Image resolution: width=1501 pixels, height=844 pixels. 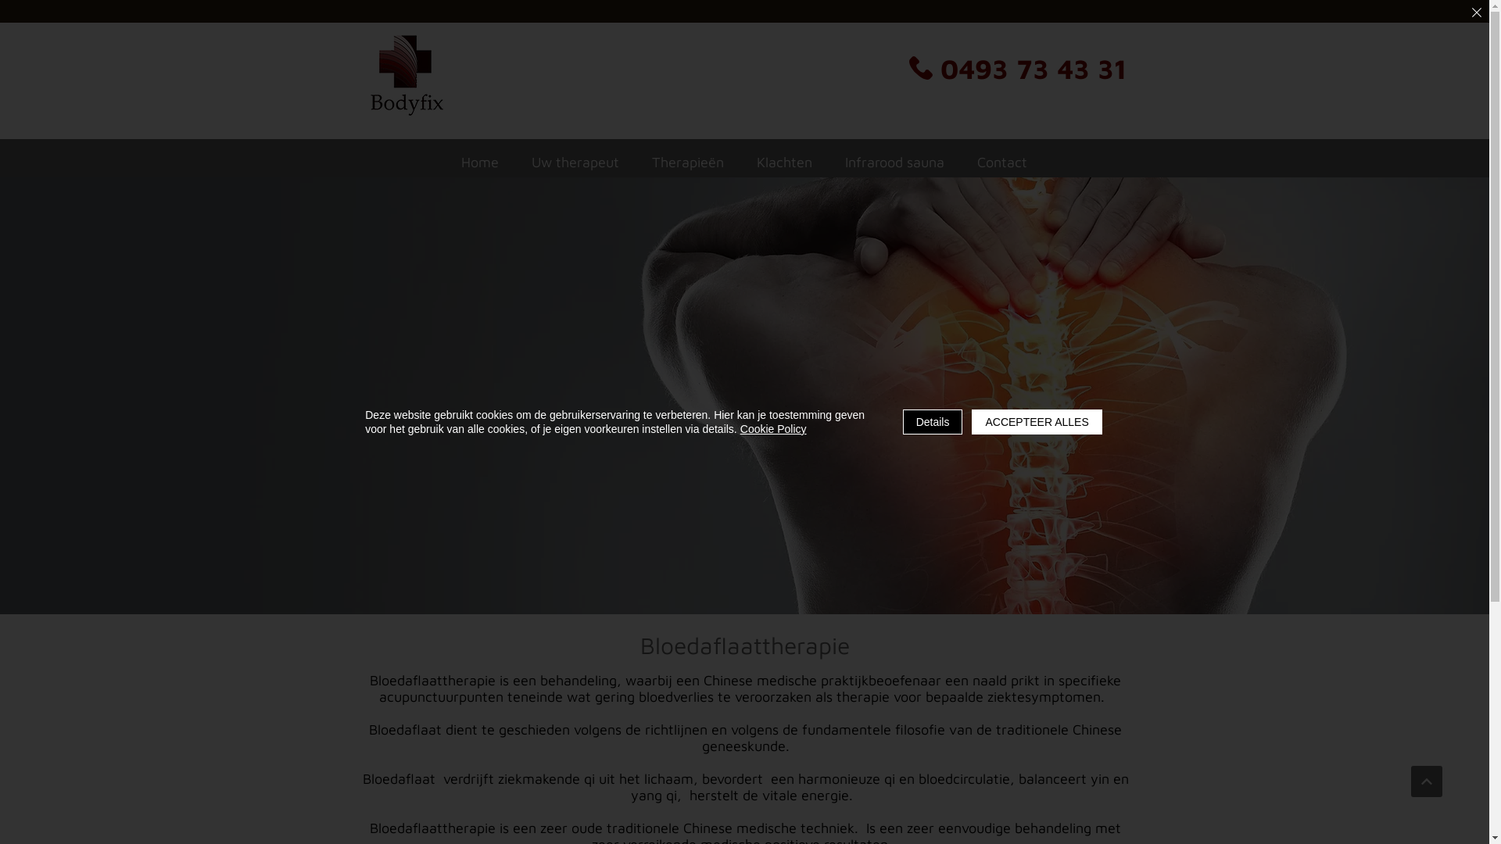 What do you see at coordinates (785, 162) in the screenshot?
I see `Klachten` at bounding box center [785, 162].